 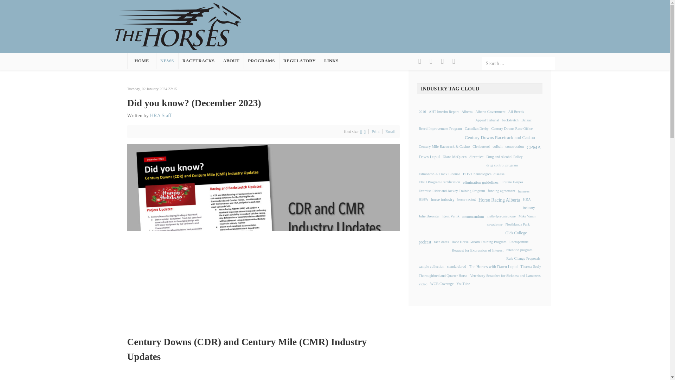 I want to click on HOME, so click(x=142, y=61).